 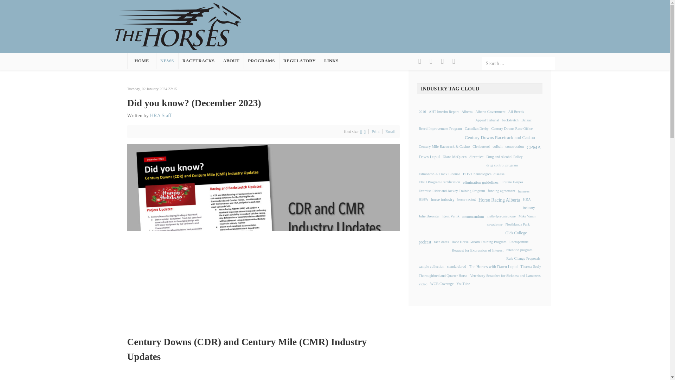 I want to click on HOME, so click(x=142, y=61).